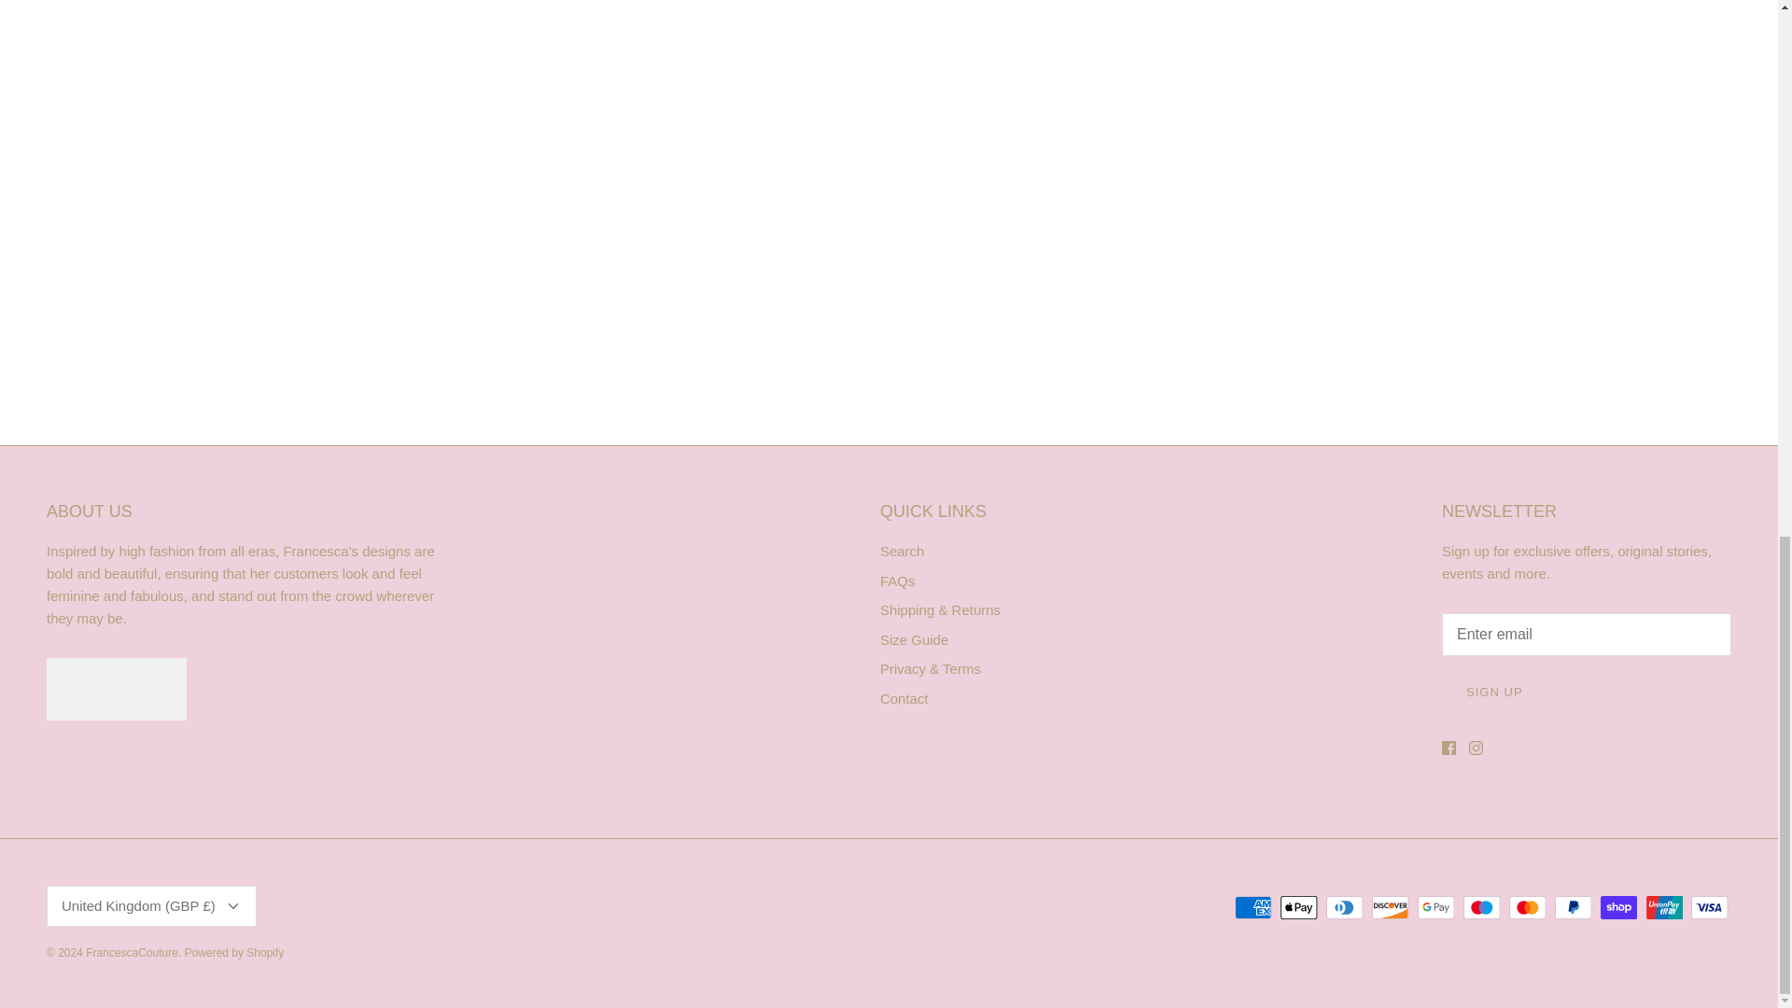 The image size is (1792, 1008). Describe the element at coordinates (1482, 907) in the screenshot. I see `Maestro` at that location.